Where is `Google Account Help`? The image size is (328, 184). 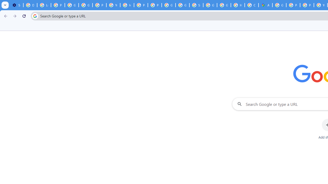
Google Account Help is located at coordinates (72, 5).